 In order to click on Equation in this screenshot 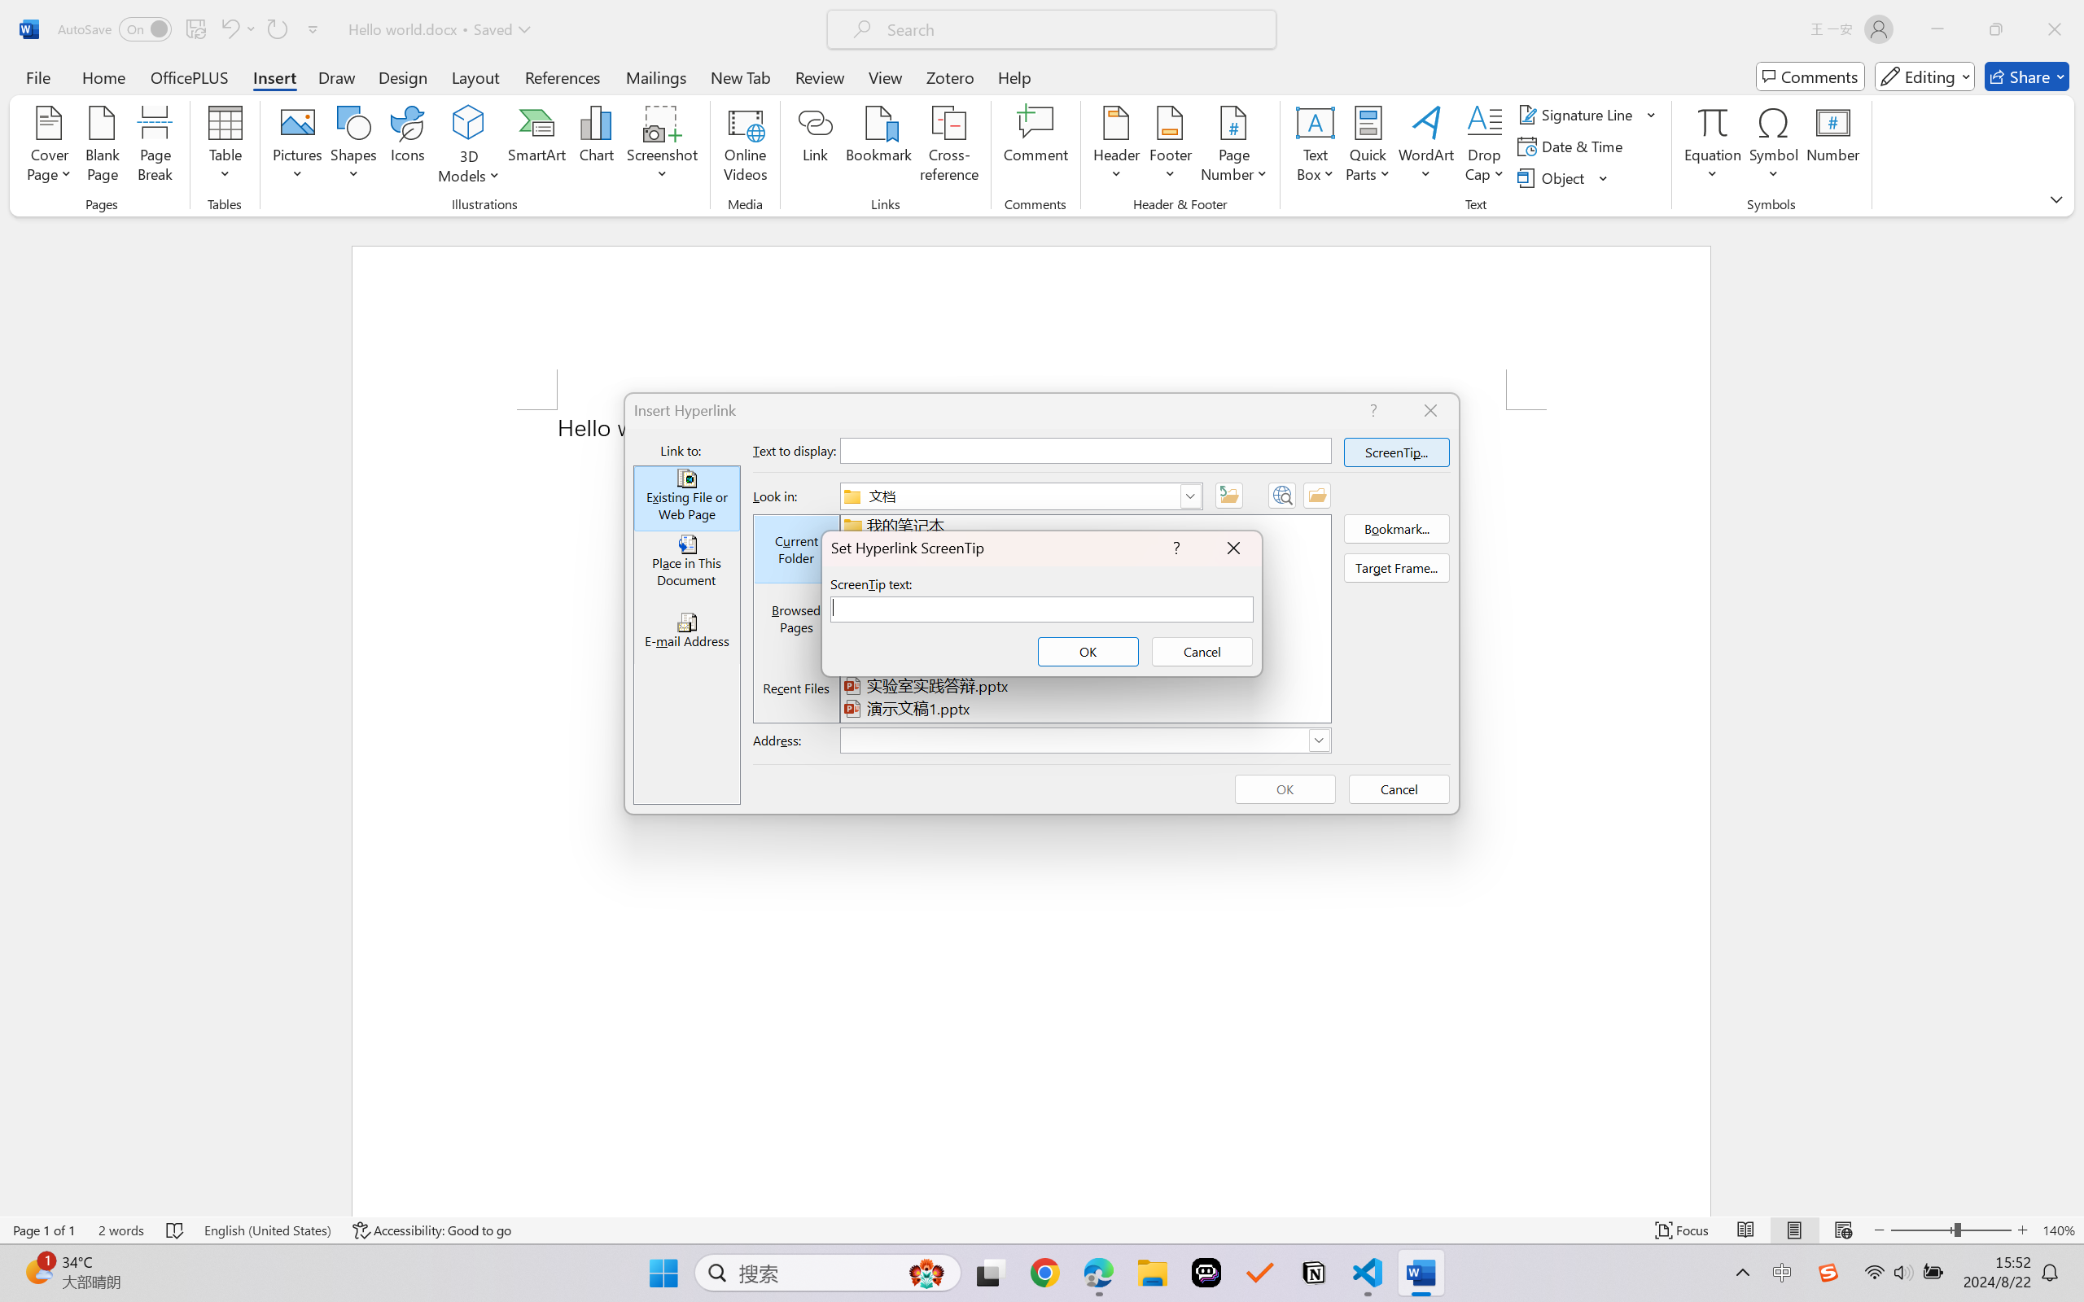, I will do `click(1713, 122)`.